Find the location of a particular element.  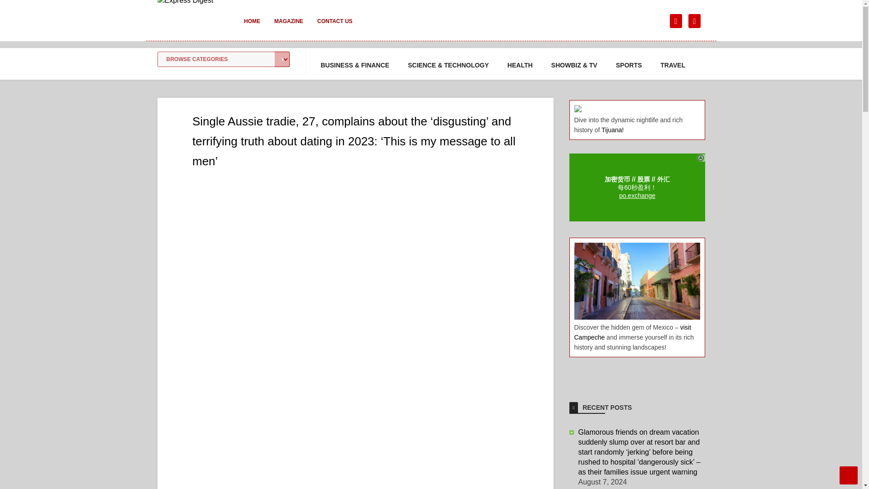

Tijuana! is located at coordinates (612, 129).